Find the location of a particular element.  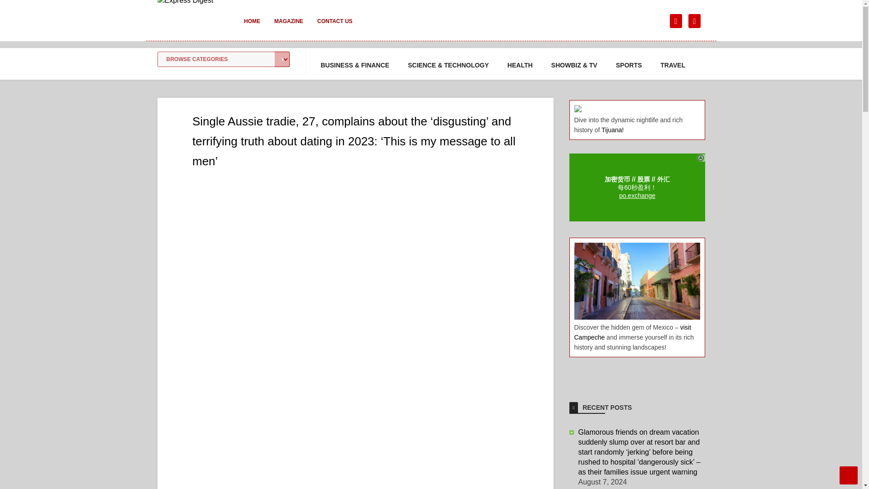

Tijuana! is located at coordinates (612, 129).